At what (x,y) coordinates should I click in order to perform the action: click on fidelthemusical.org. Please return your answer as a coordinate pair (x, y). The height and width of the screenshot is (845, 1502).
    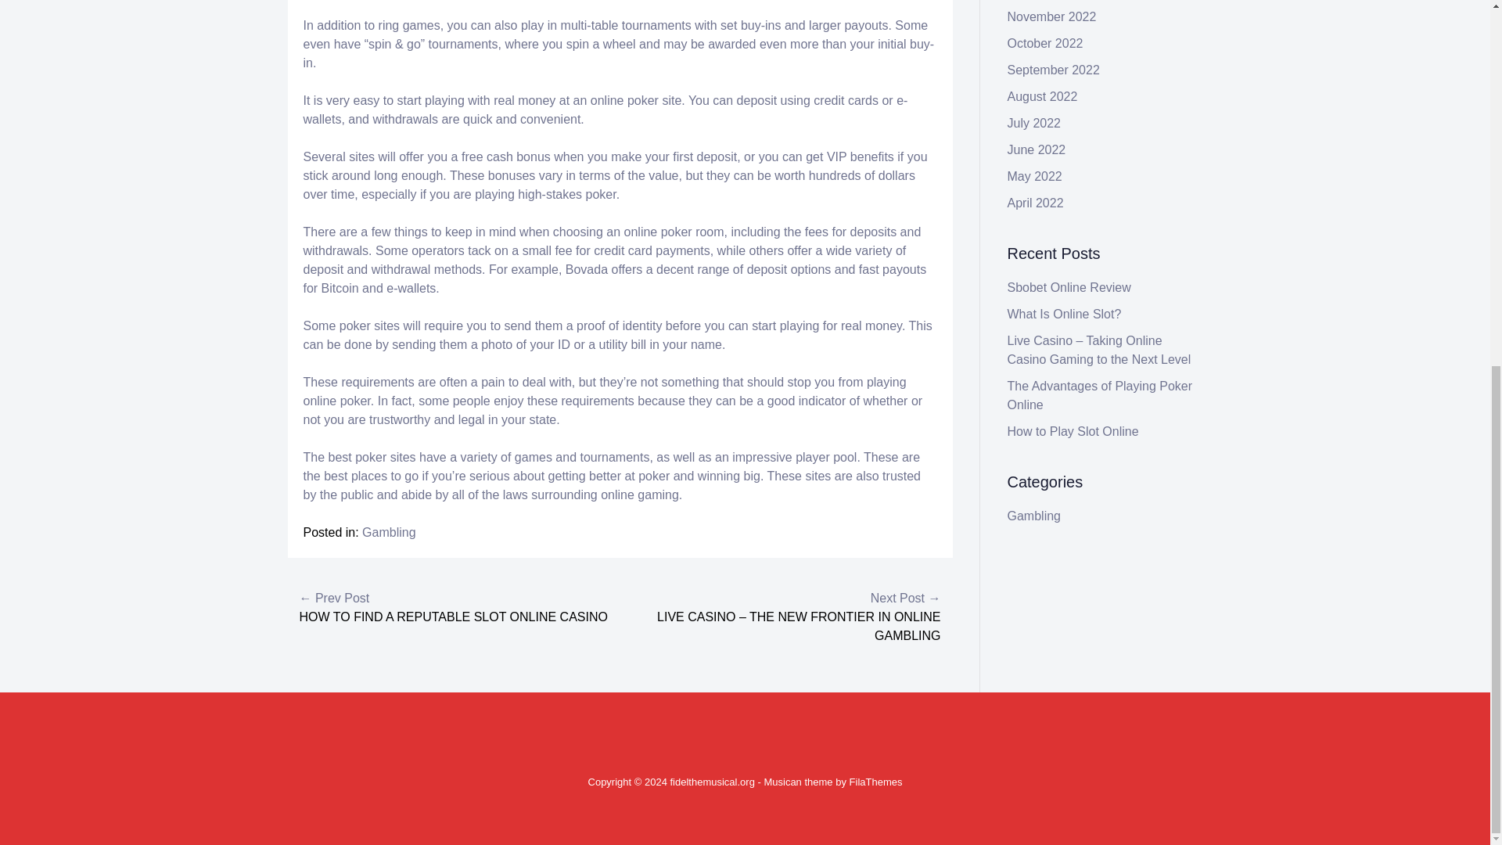
    Looking at the image, I should click on (712, 782).